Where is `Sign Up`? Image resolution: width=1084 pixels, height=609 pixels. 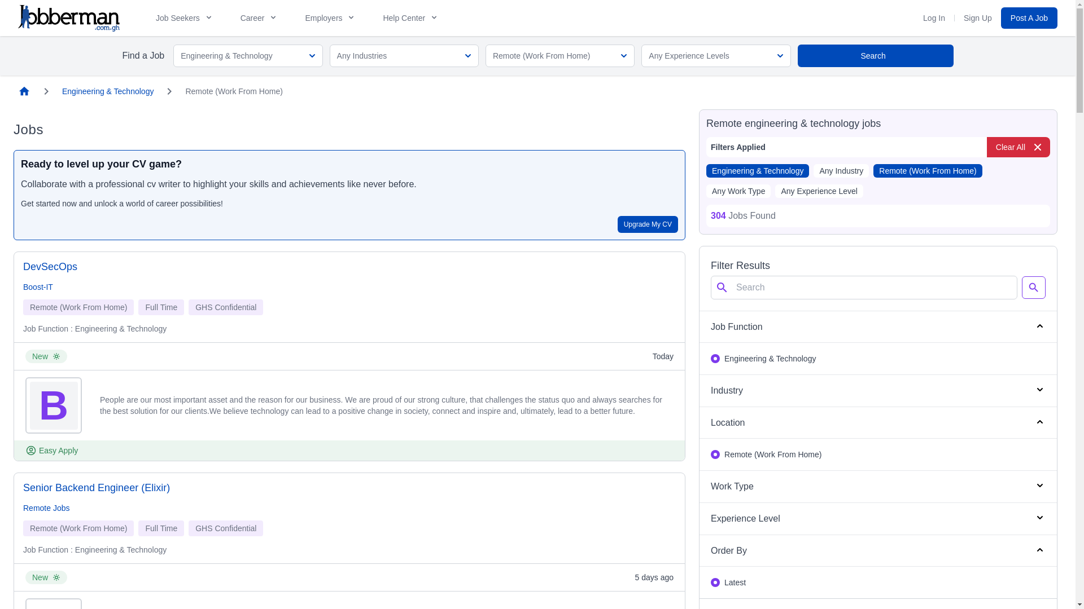
Sign Up is located at coordinates (977, 18).